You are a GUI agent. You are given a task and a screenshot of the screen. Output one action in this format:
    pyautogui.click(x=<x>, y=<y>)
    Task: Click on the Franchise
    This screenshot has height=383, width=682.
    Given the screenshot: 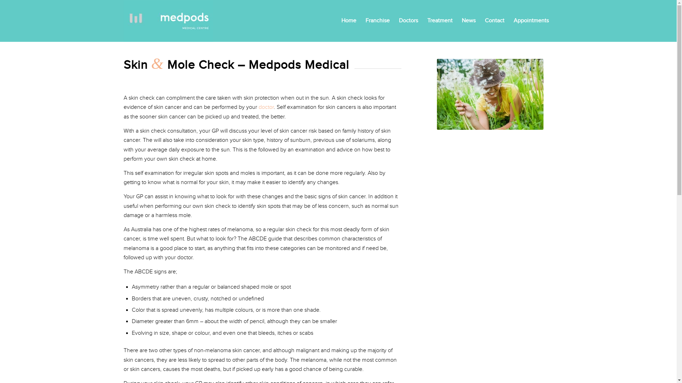 What is the action you would take?
    pyautogui.click(x=378, y=21)
    